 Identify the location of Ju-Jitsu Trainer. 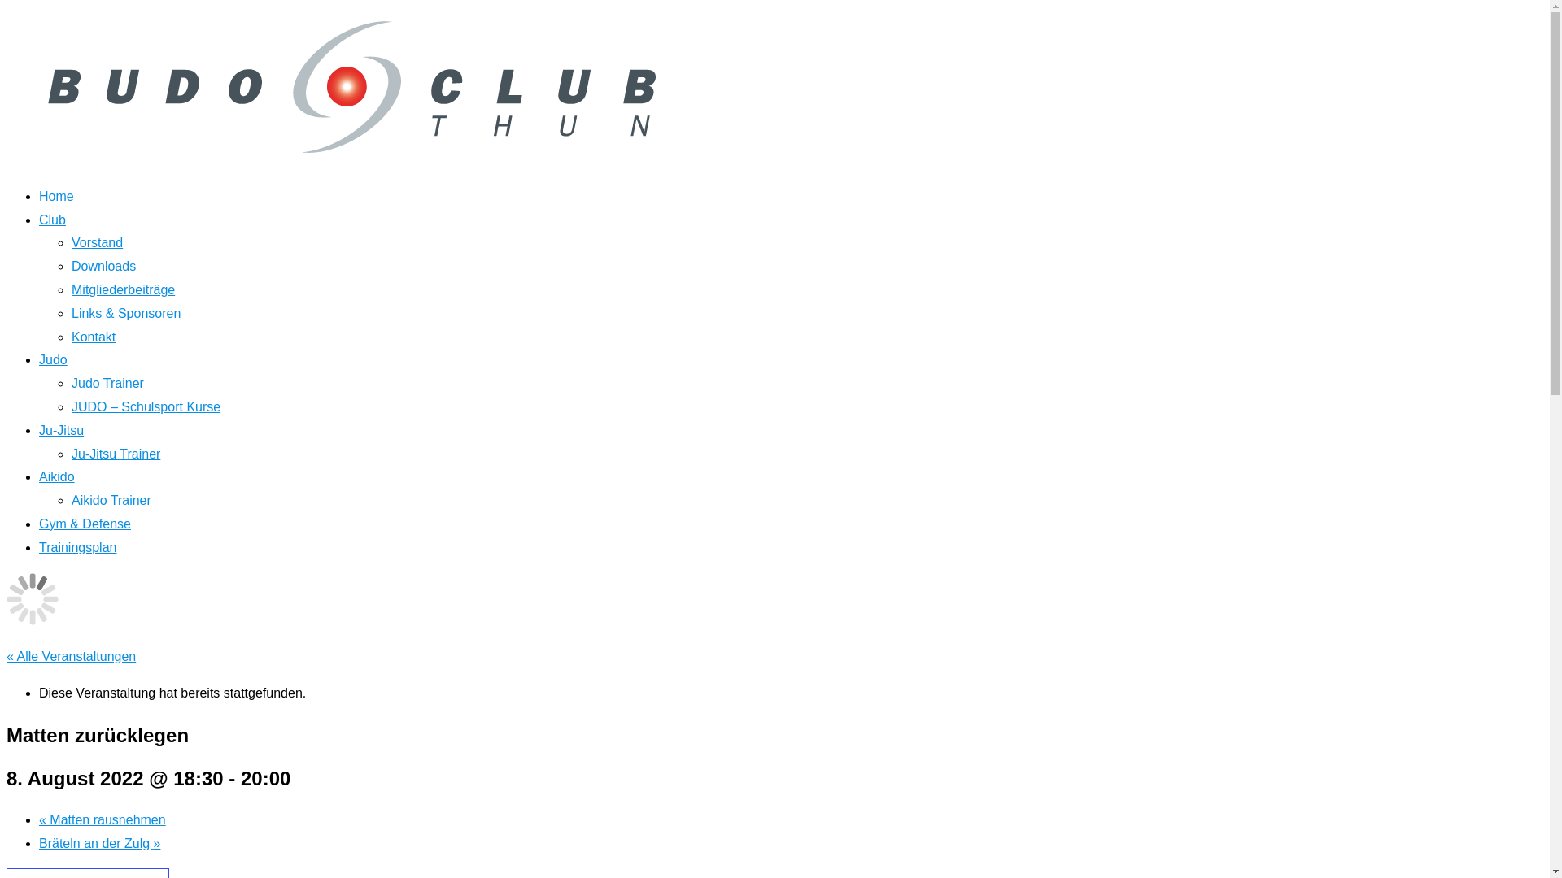
(116, 454).